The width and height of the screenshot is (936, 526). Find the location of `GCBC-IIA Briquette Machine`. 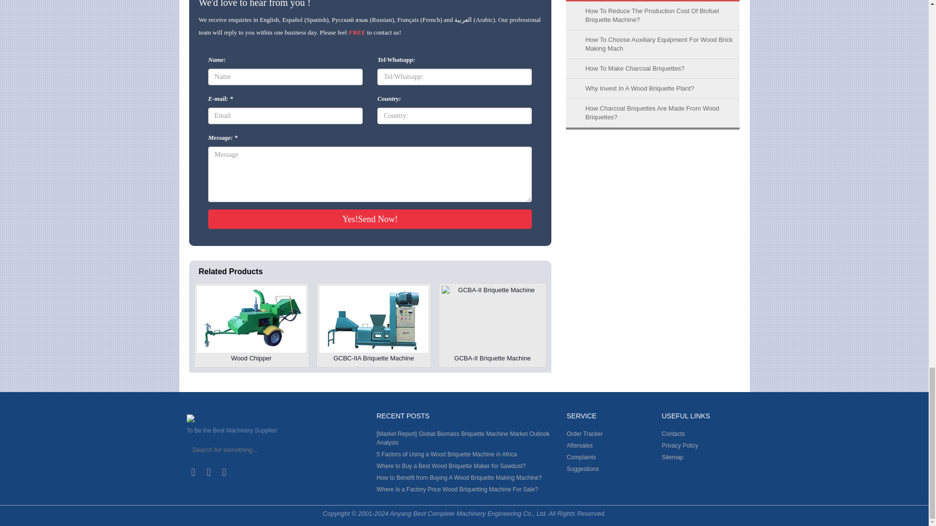

GCBC-IIA Briquette Machine is located at coordinates (373, 325).